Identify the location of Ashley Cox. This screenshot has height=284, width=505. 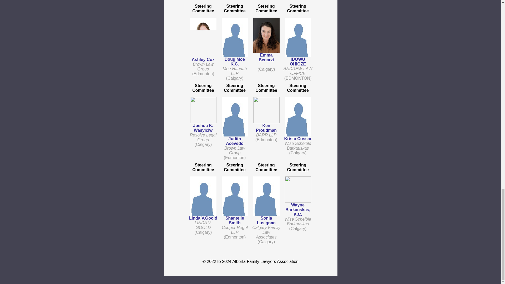
(203, 59).